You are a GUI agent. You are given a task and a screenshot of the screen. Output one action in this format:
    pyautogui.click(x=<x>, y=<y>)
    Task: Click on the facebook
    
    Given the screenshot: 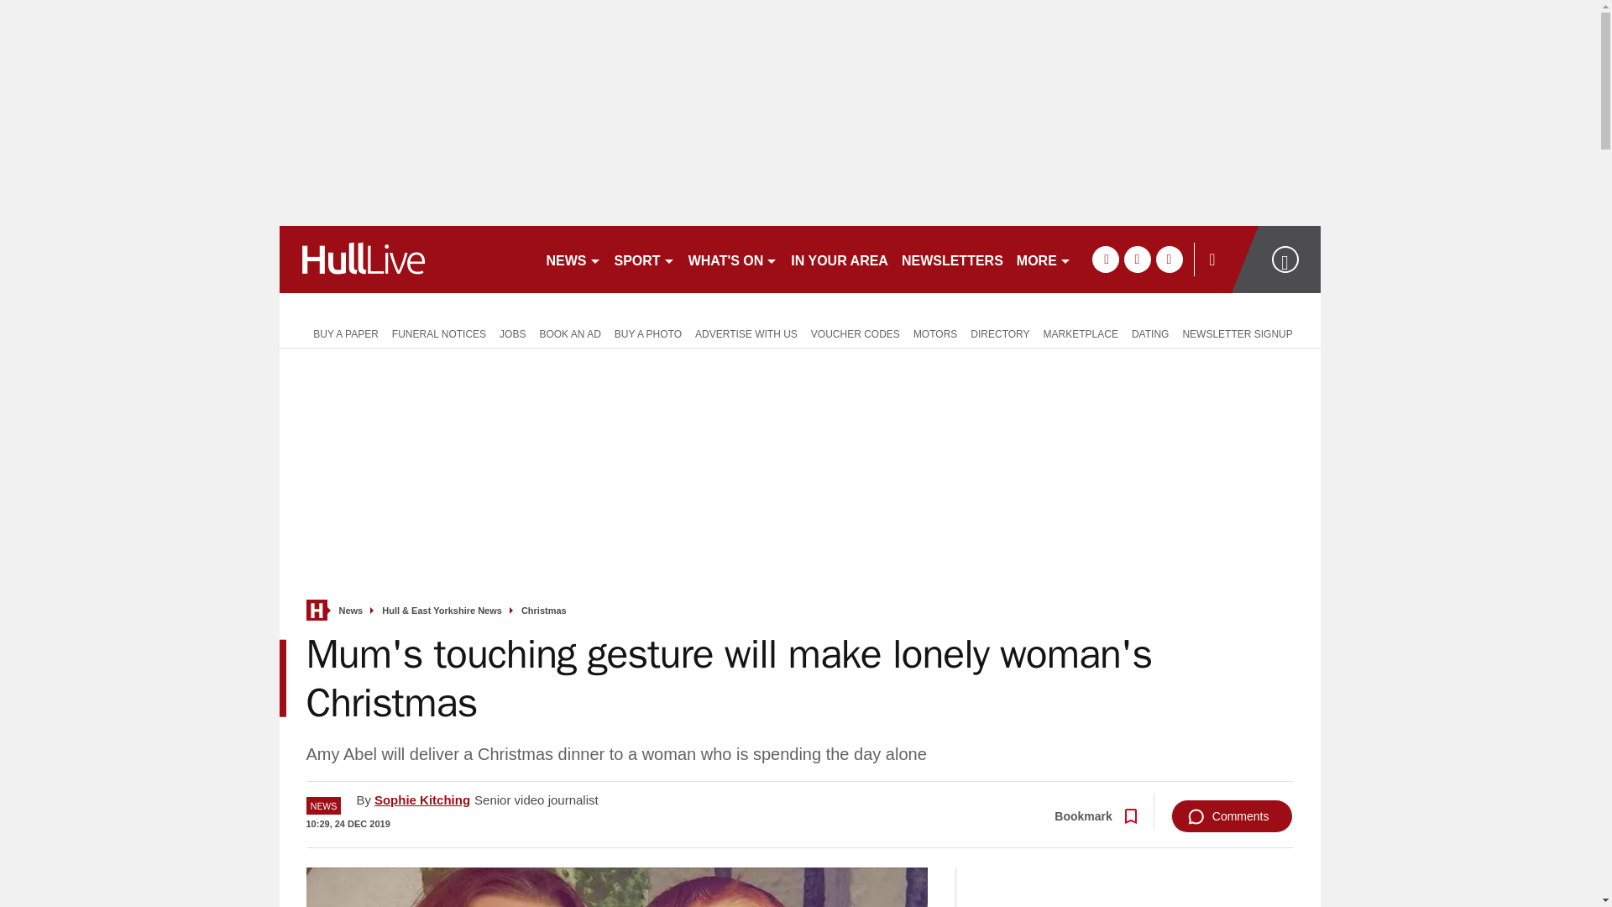 What is the action you would take?
    pyautogui.click(x=1105, y=259)
    